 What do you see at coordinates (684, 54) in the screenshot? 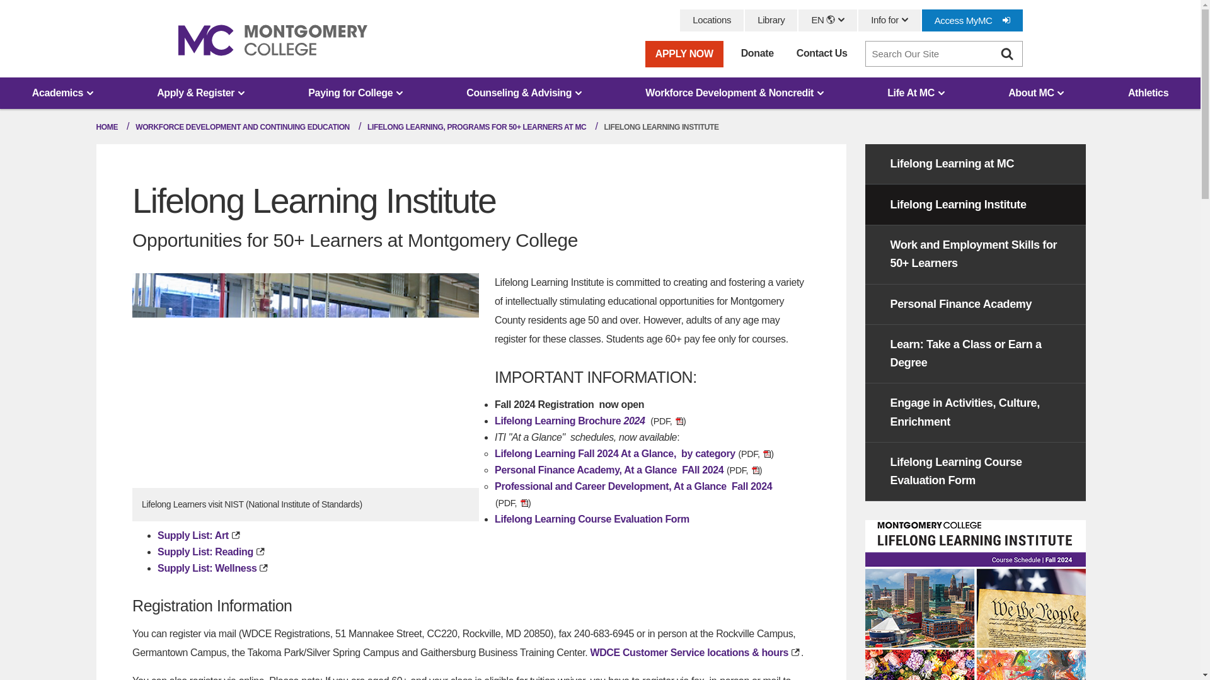
I see `APPLY NOW` at bounding box center [684, 54].